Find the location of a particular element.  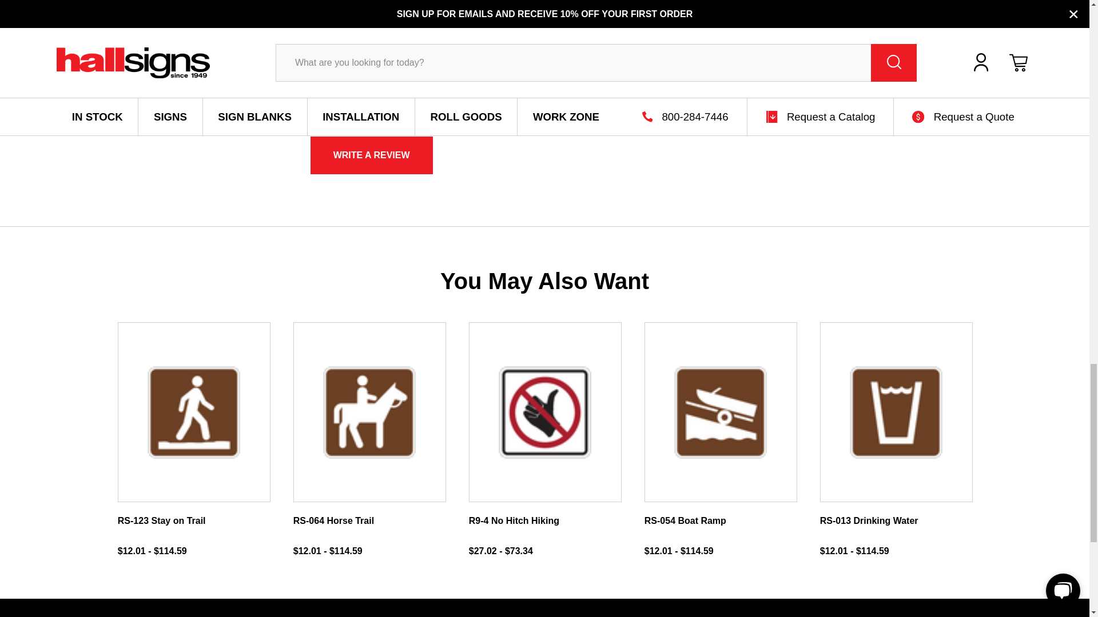

RS-013 Drinking Water is located at coordinates (896, 412).